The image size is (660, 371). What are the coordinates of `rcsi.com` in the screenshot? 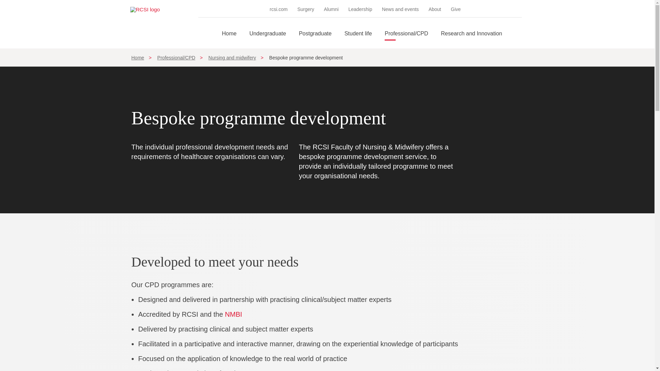 It's located at (279, 9).